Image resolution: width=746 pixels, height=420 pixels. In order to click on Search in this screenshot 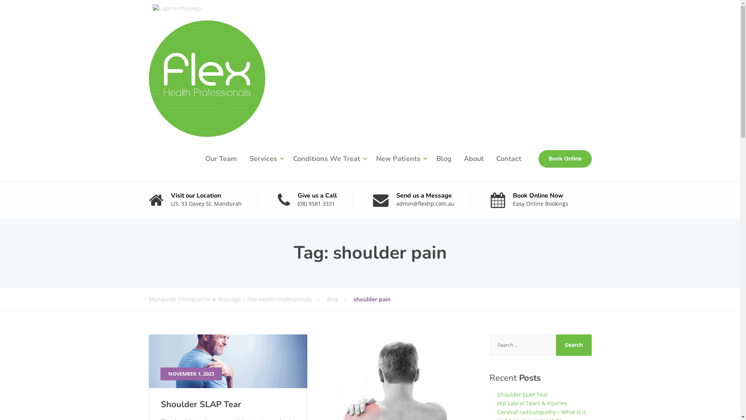, I will do `click(574, 345)`.